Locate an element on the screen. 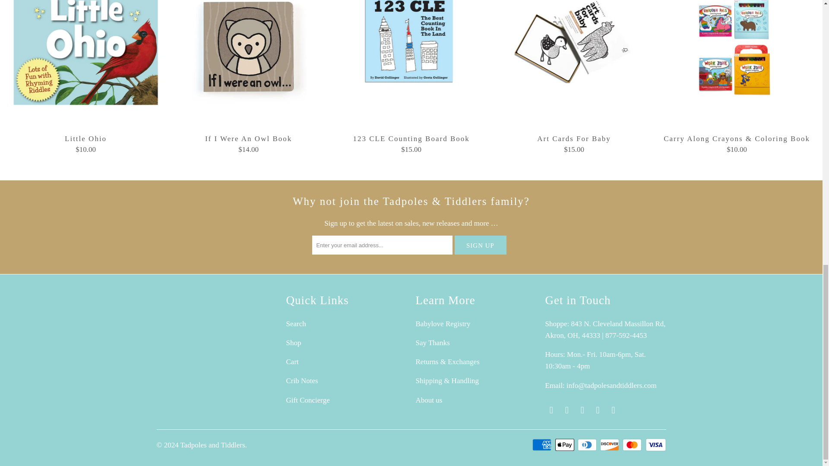  Visa is located at coordinates (655, 445).